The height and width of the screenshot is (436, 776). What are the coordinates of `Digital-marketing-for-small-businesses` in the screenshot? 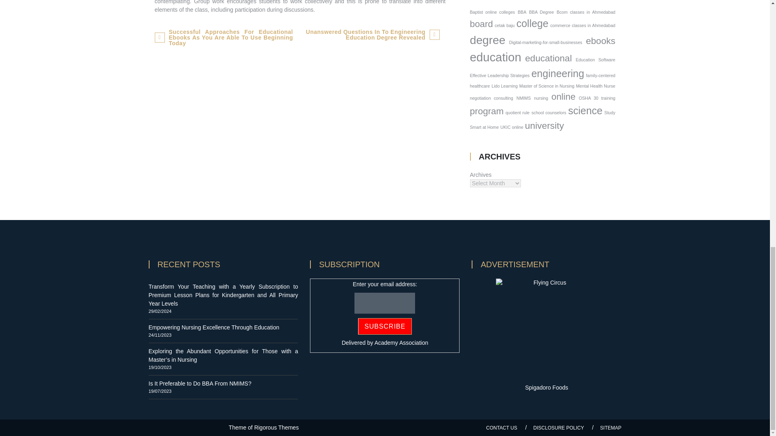 It's located at (546, 42).